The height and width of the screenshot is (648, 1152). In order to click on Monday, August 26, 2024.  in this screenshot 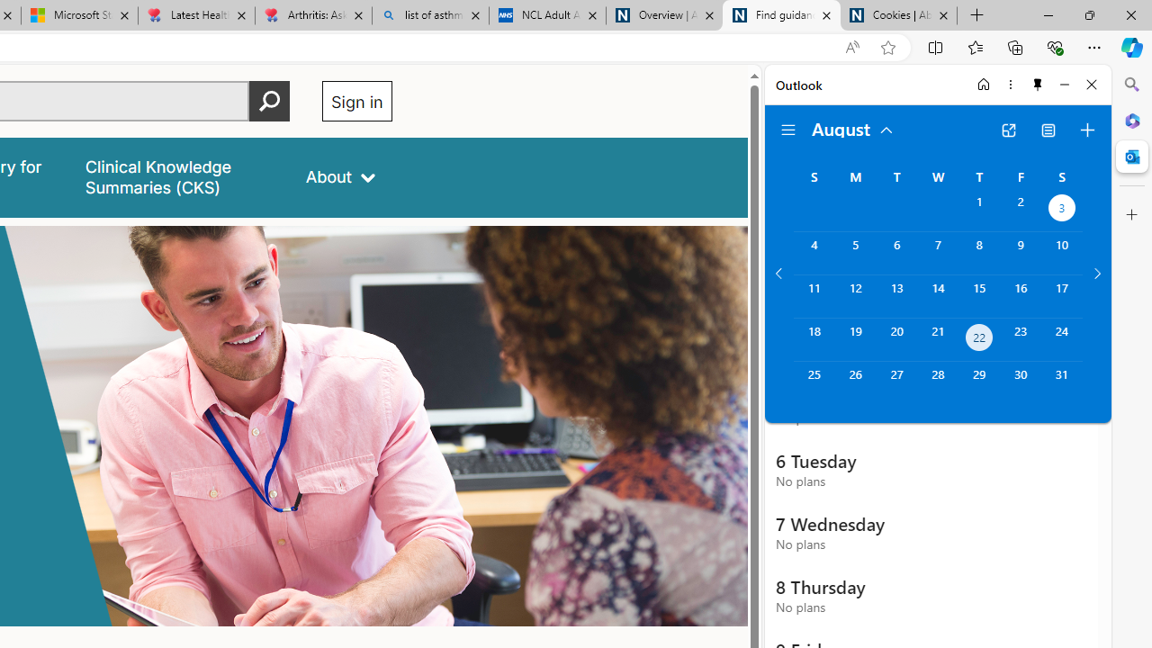, I will do `click(855, 383)`.